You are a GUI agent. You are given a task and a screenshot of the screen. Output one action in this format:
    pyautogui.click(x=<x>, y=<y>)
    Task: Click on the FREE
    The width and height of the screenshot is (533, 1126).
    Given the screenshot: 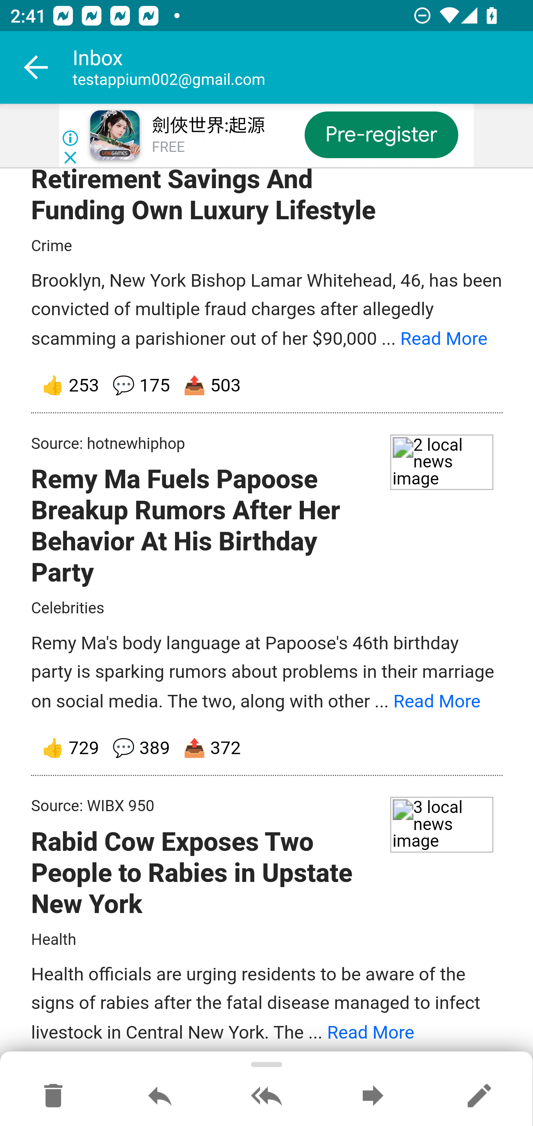 What is the action you would take?
    pyautogui.click(x=168, y=147)
    